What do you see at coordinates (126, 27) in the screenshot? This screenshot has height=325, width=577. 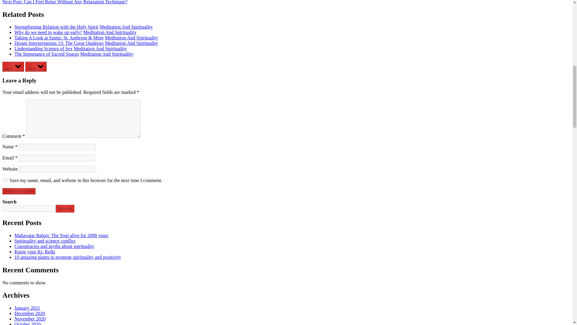 I see `Meditation And Spirituality` at bounding box center [126, 27].